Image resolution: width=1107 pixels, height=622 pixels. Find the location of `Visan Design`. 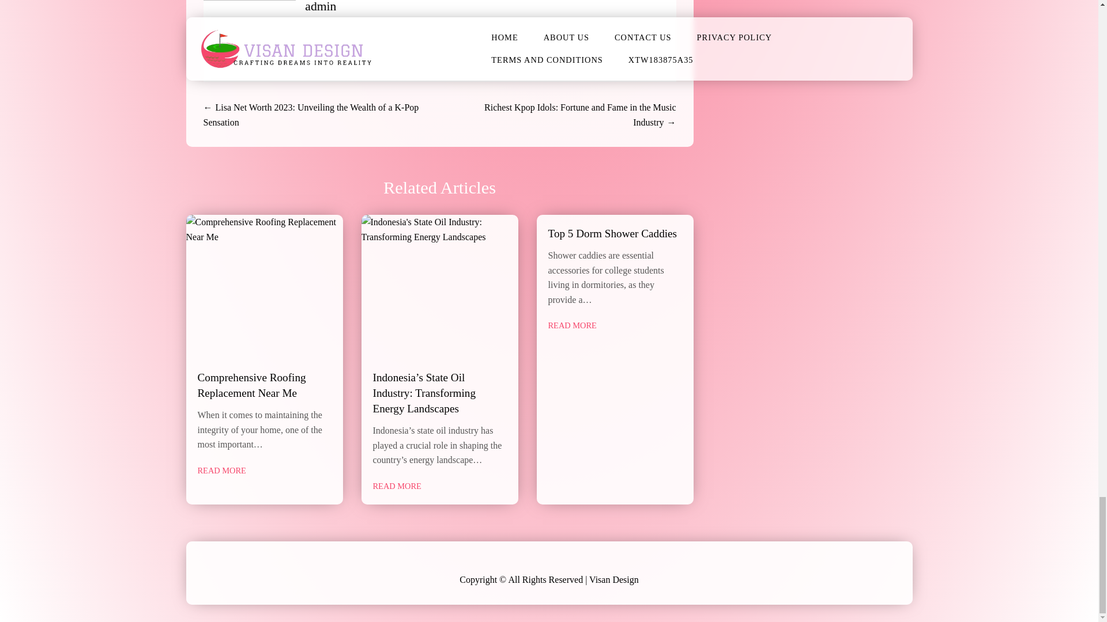

Visan Design is located at coordinates (613, 579).